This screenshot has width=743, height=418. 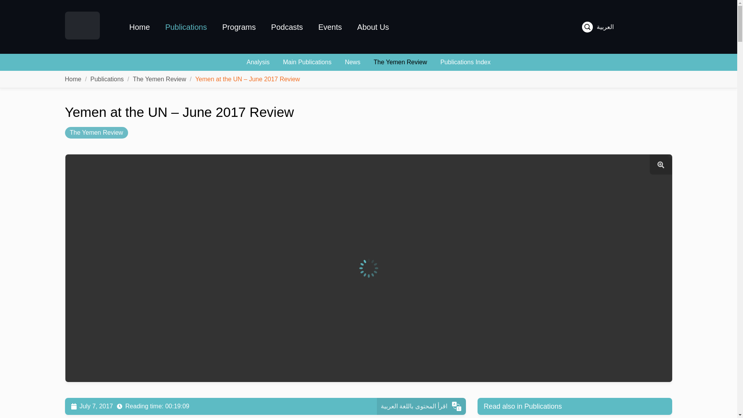 What do you see at coordinates (352, 62) in the screenshot?
I see `News` at bounding box center [352, 62].